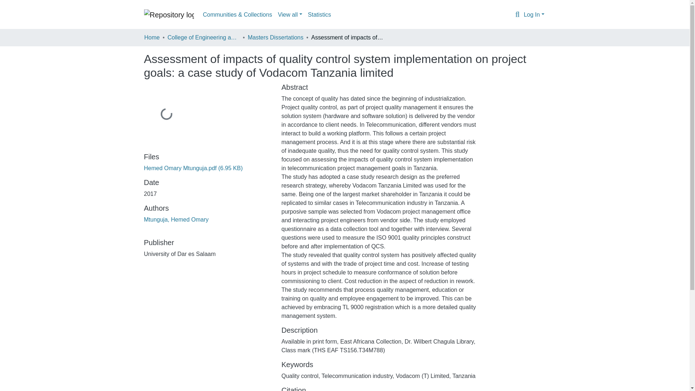 This screenshot has height=391, width=695. What do you see at coordinates (534, 14) in the screenshot?
I see `Log In` at bounding box center [534, 14].